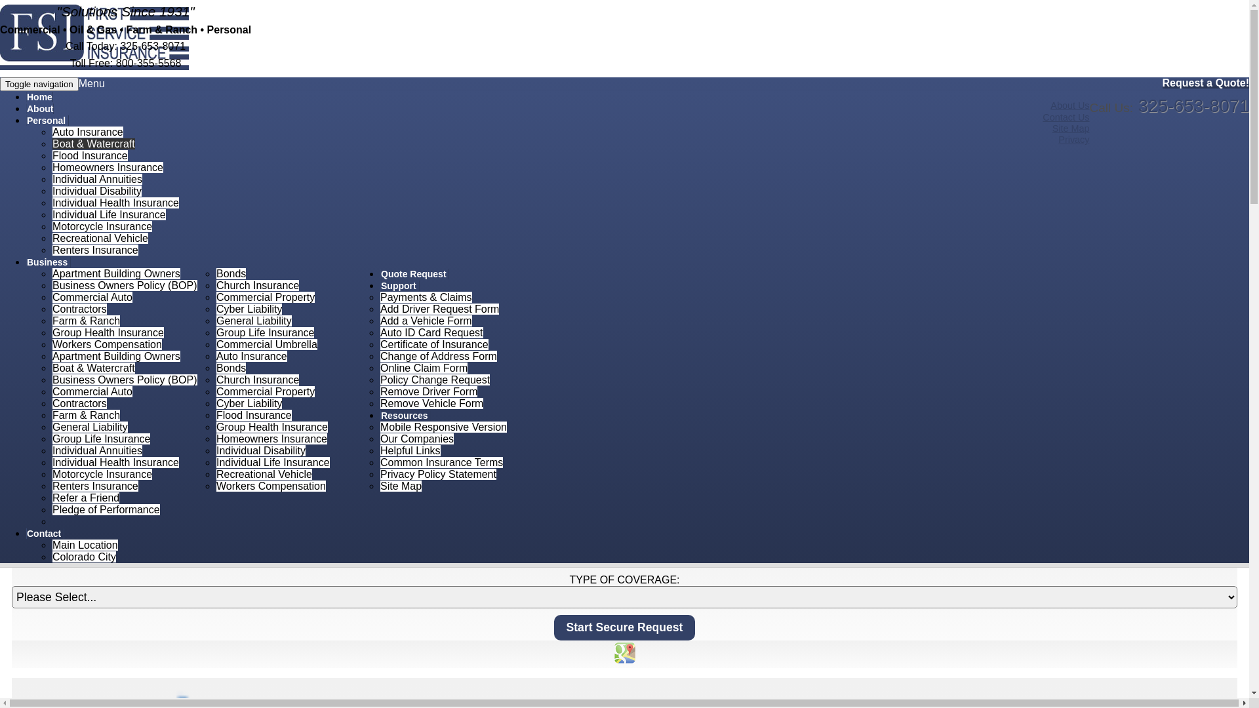 The height and width of the screenshot is (708, 1259). Describe the element at coordinates (443, 427) in the screenshot. I see `Mobile Responsive Version` at that location.